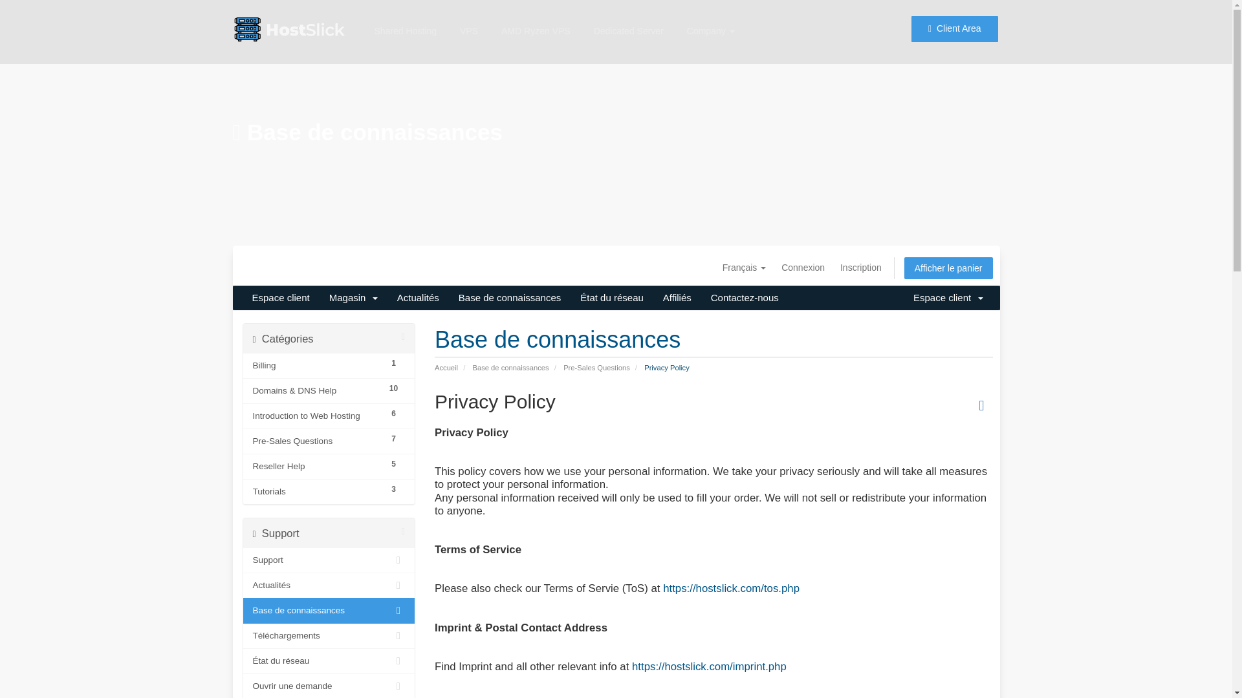  I want to click on AMD Ryzen VPS, so click(536, 19).